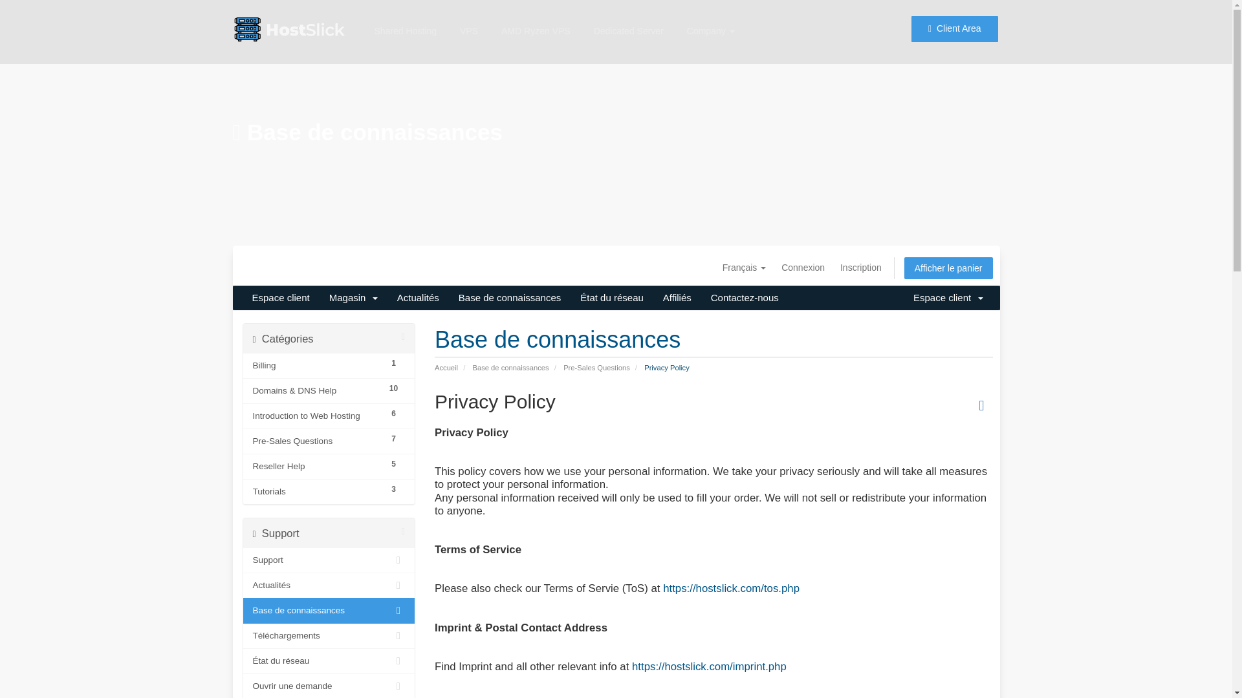  I want to click on AMD Ryzen VPS, so click(536, 19).